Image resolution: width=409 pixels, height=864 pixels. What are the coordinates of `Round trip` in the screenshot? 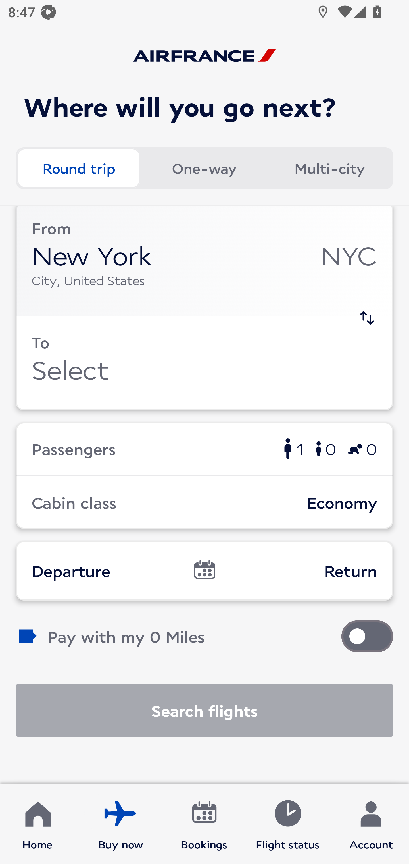 It's located at (78, 168).